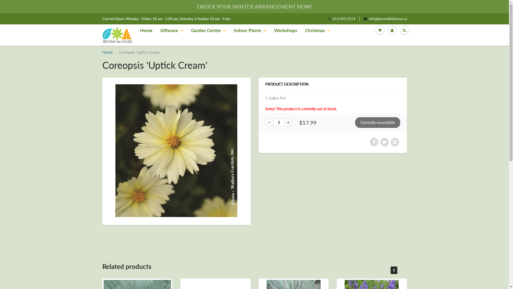  Describe the element at coordinates (208, 31) in the screenshot. I see `Garden Centre` at that location.